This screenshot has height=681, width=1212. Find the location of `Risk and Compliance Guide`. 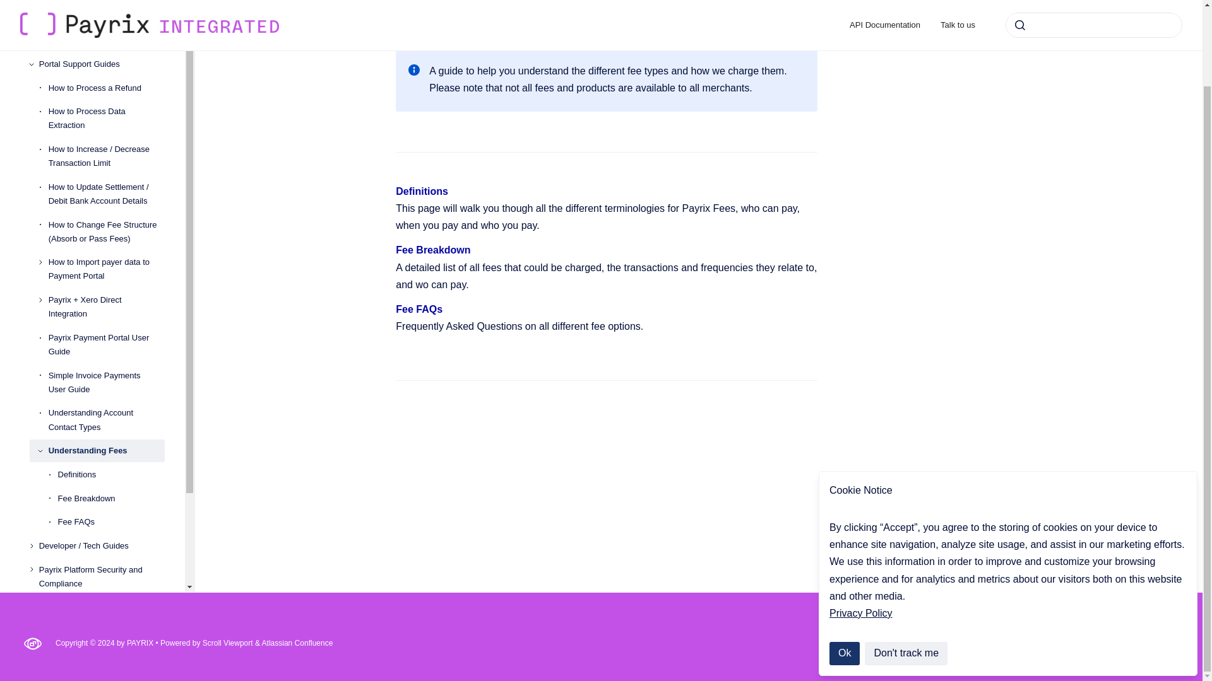

Risk and Compliance Guide is located at coordinates (102, 40).